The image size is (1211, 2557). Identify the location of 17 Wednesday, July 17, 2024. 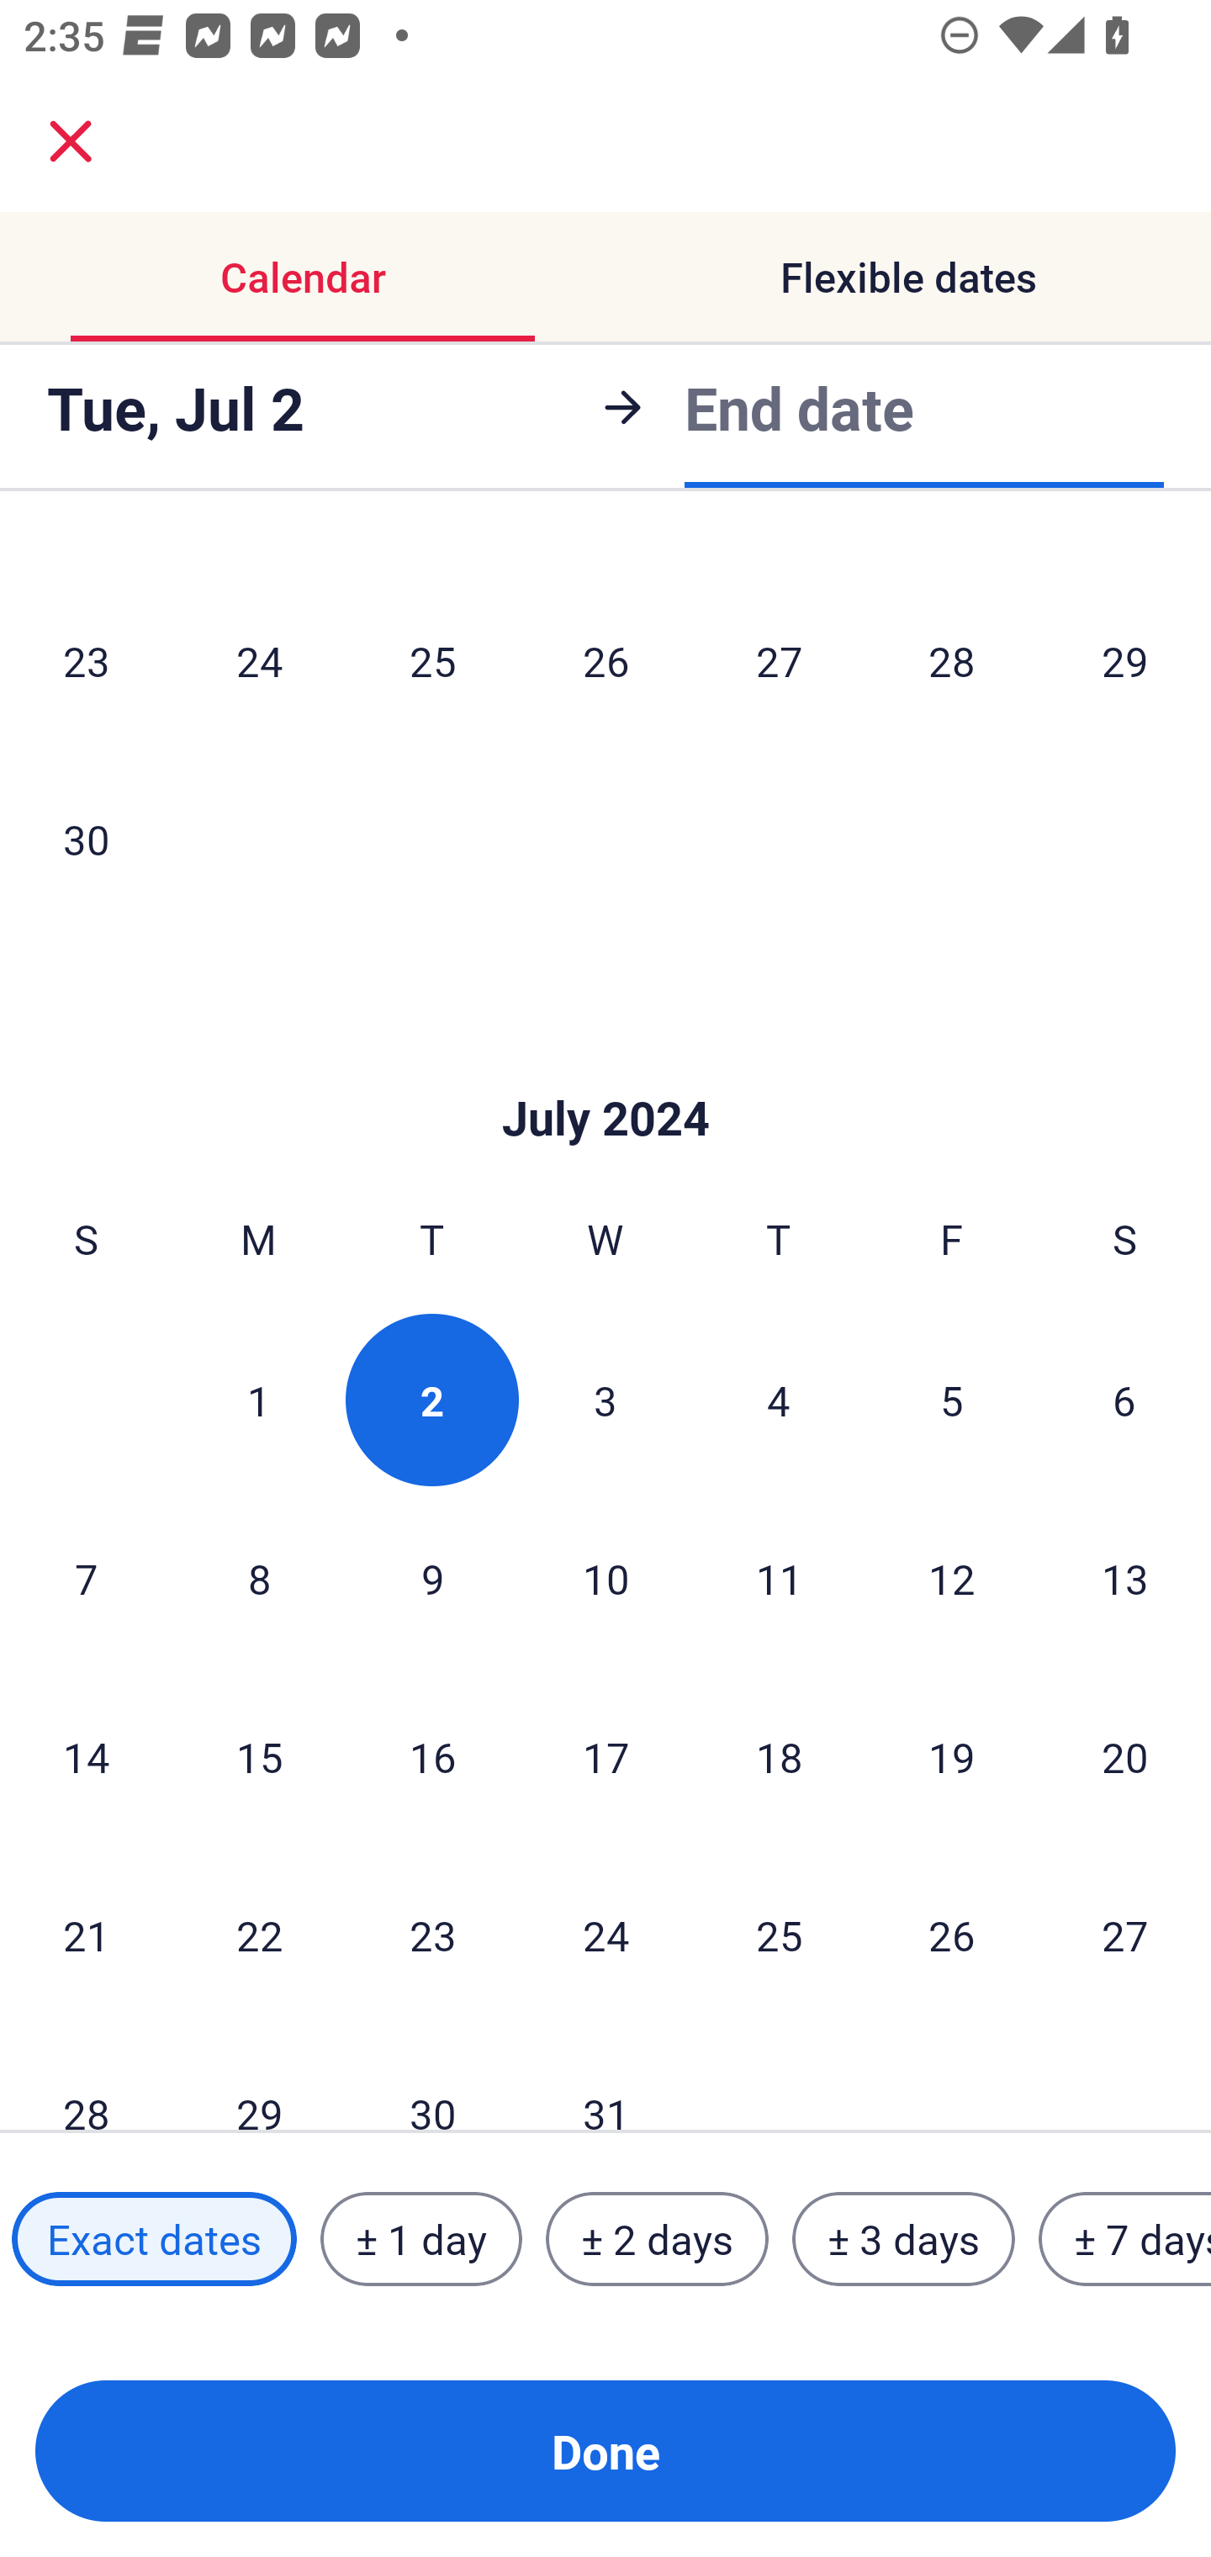
(605, 1756).